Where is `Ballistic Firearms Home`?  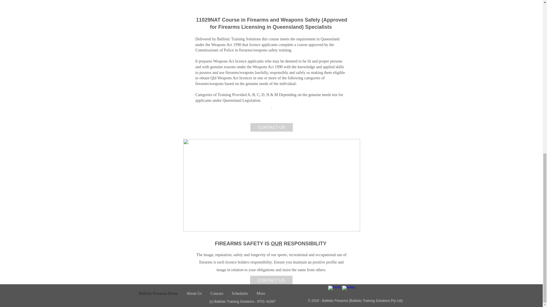
Ballistic Firearms Home is located at coordinates (158, 293).